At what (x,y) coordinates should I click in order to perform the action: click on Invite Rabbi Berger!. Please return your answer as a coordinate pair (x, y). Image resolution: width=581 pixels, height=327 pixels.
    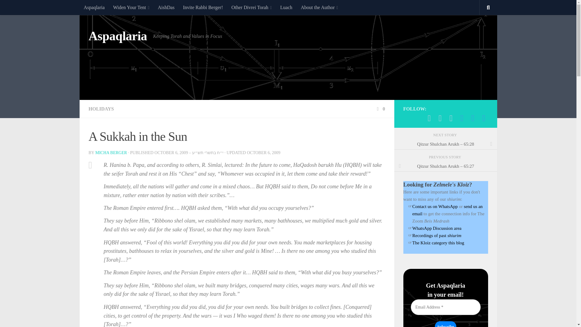
    Looking at the image, I should click on (203, 7).